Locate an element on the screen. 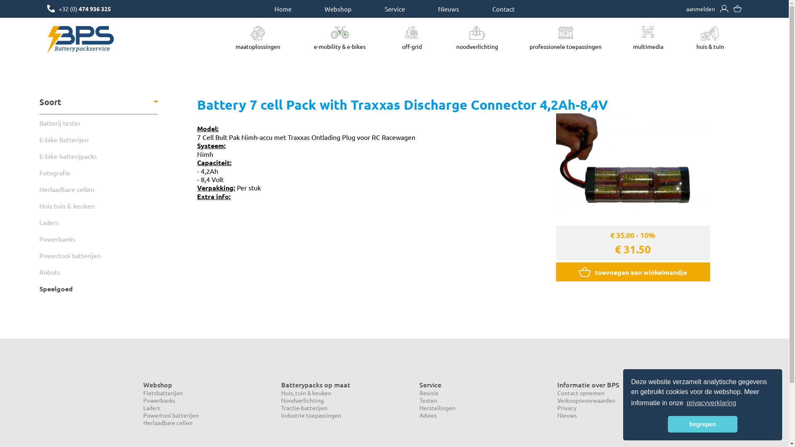  aanmelden is located at coordinates (701, 9).